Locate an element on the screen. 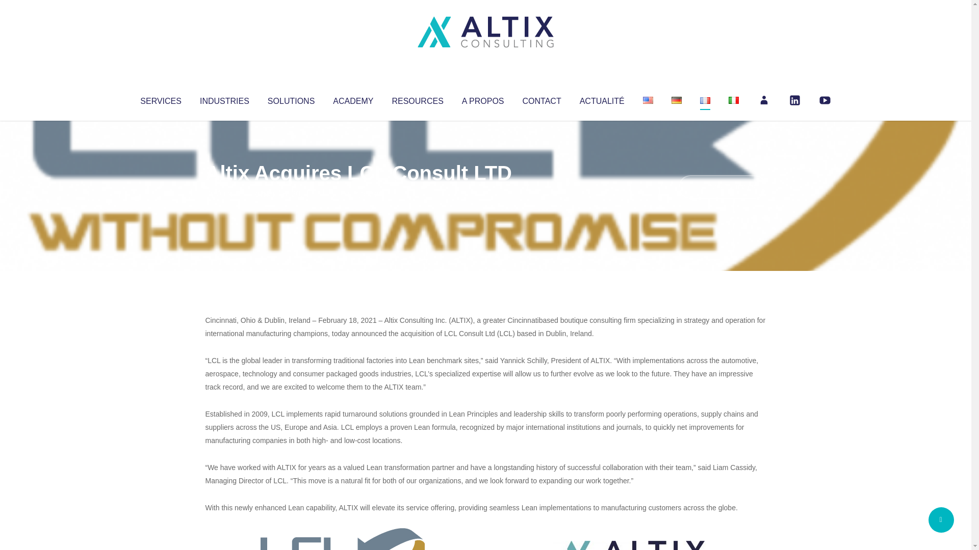  No Comments is located at coordinates (722, 186).